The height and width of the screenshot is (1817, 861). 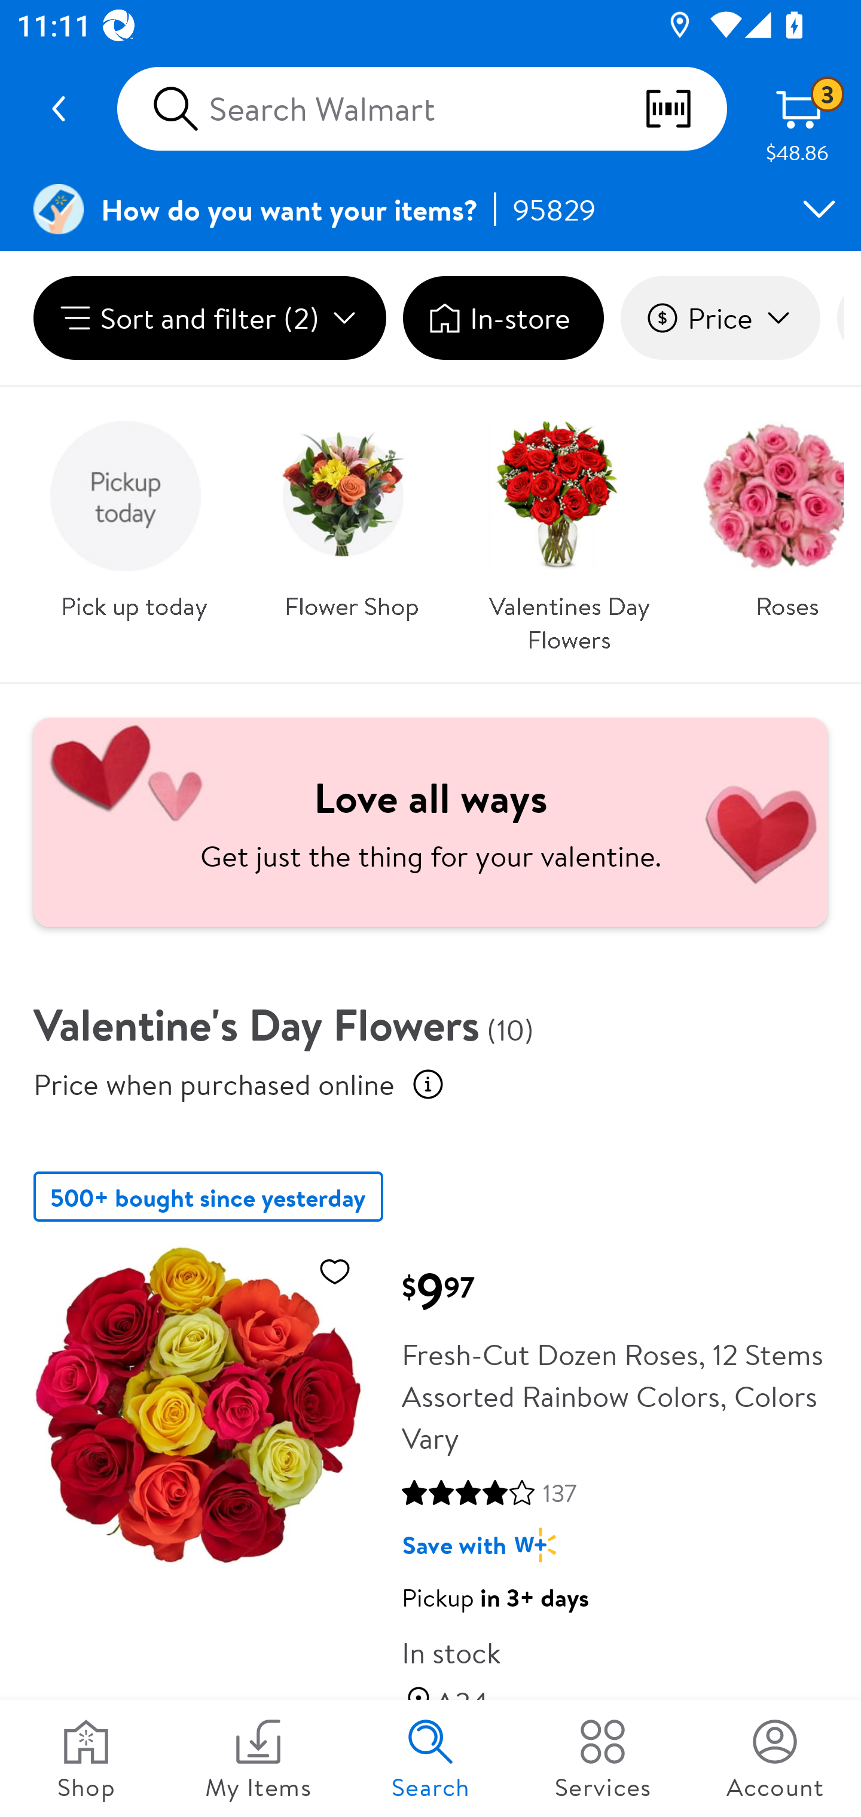 What do you see at coordinates (765, 513) in the screenshot?
I see `Search by Roses Roses` at bounding box center [765, 513].